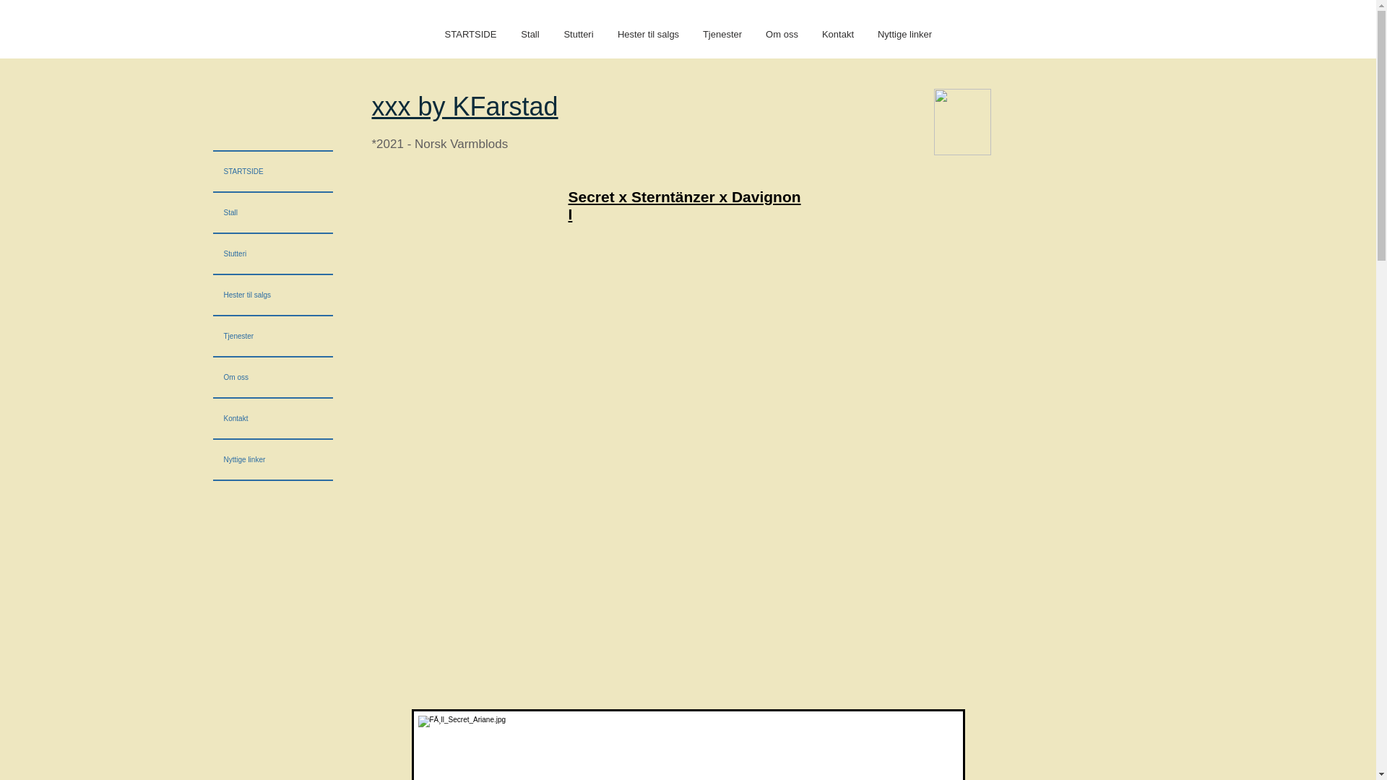  I want to click on Stutteri, so click(578, 35).